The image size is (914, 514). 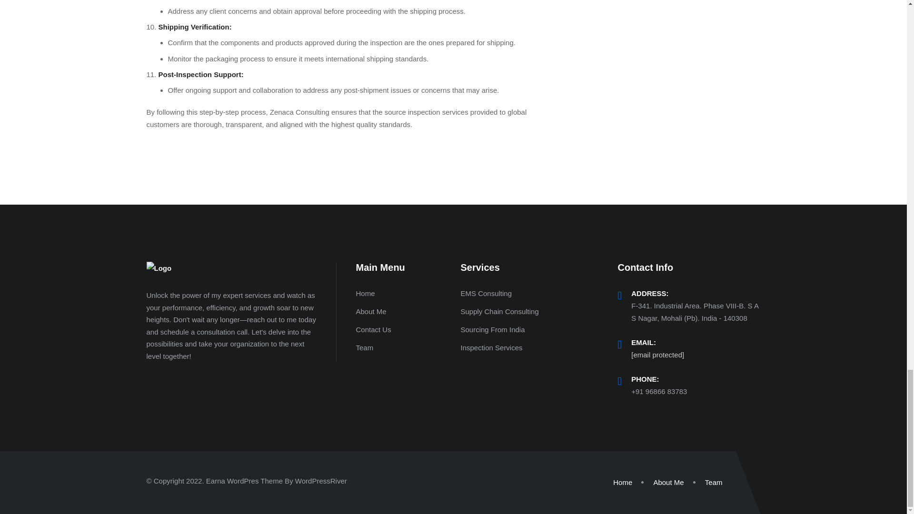 What do you see at coordinates (491, 347) in the screenshot?
I see `Inspection Services` at bounding box center [491, 347].